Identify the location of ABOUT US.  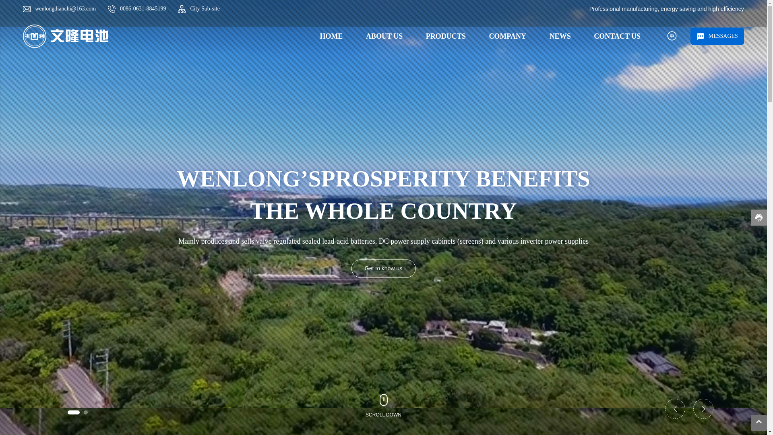
(384, 36).